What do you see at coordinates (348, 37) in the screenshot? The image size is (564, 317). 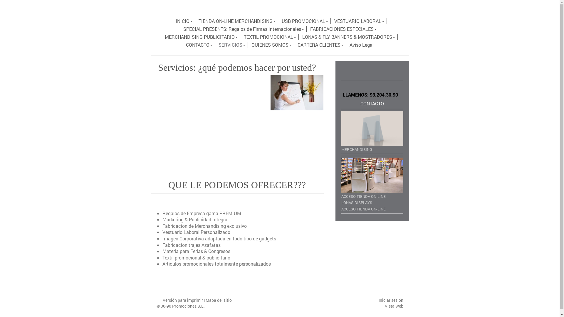 I see `LONAS & FLY BANNERS & MOSTRADORES -` at bounding box center [348, 37].